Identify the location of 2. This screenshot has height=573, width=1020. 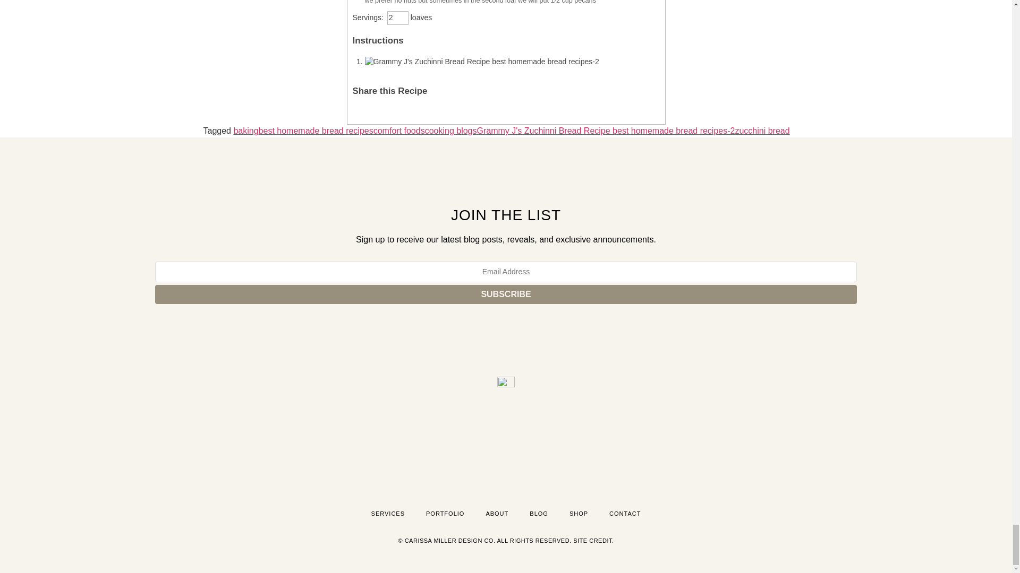
(398, 18).